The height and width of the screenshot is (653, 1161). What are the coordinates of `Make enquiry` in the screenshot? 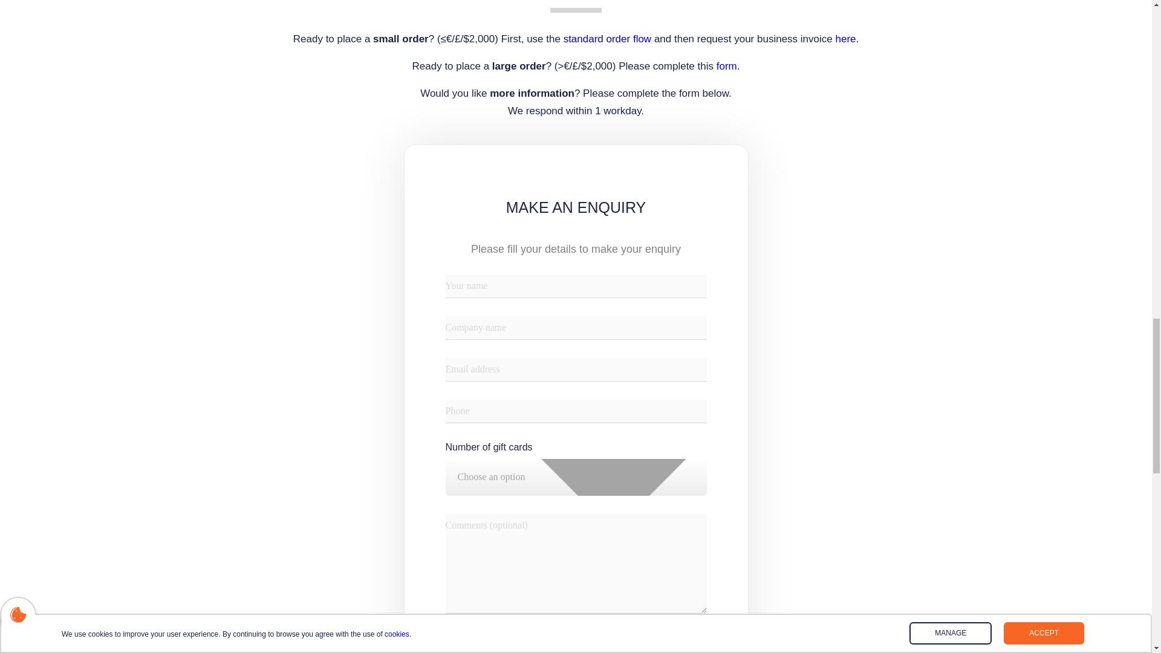 It's located at (575, 643).